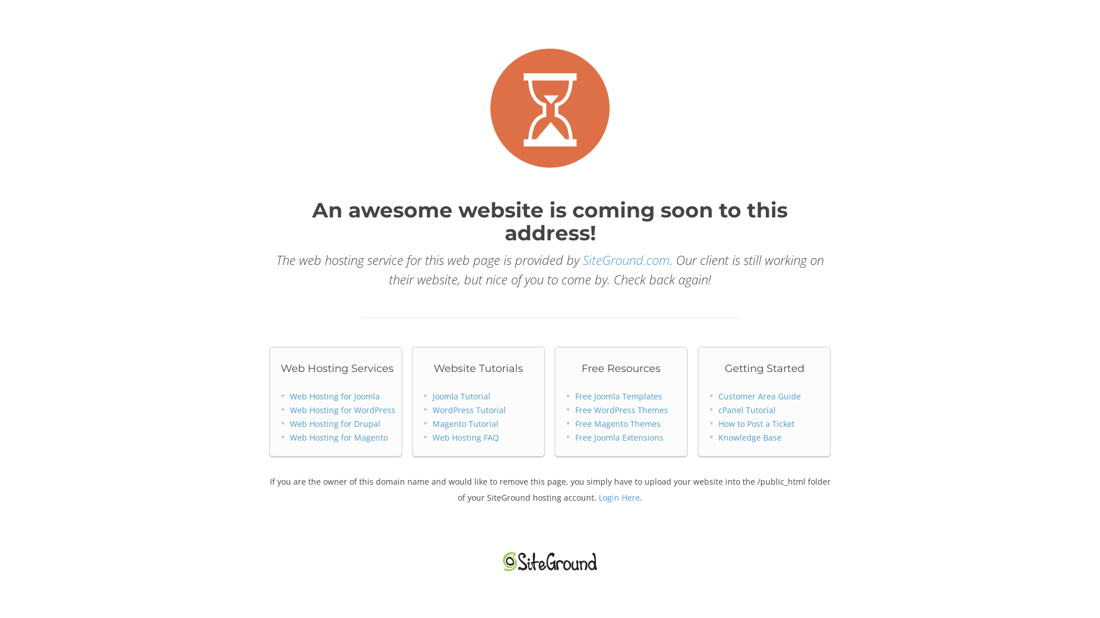  Describe the element at coordinates (469, 410) in the screenshot. I see `WordPress Tutorial` at that location.